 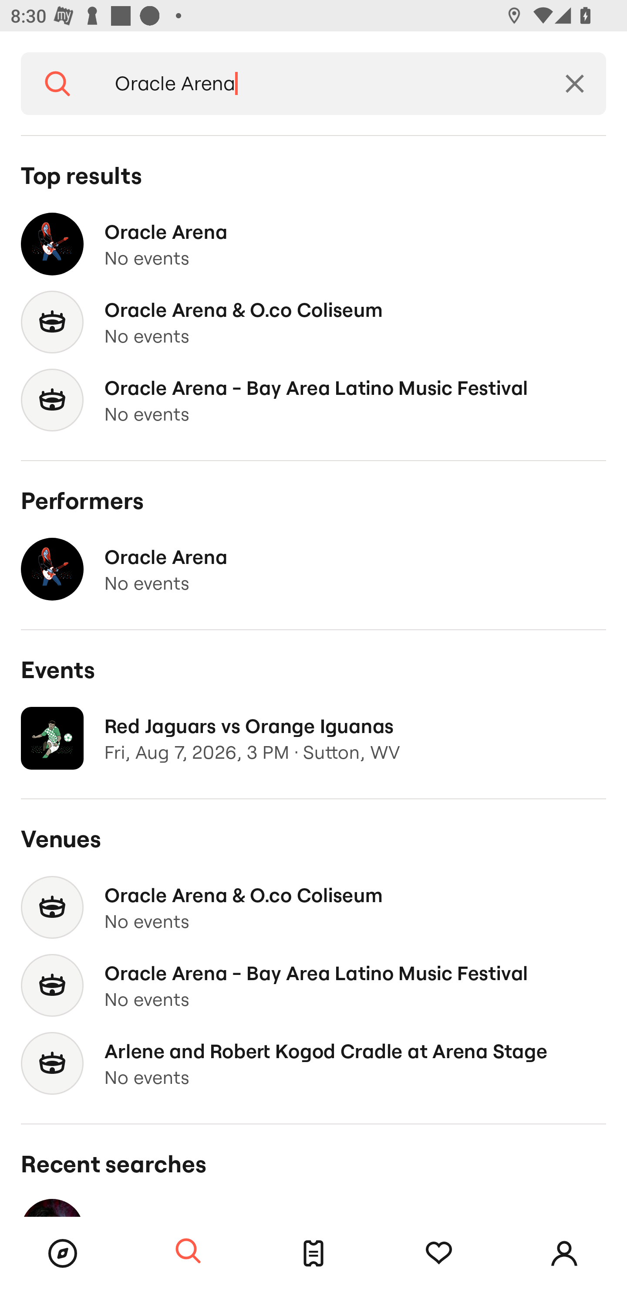 What do you see at coordinates (313, 322) in the screenshot?
I see `Oracle Arena & O.co Coliseum No events` at bounding box center [313, 322].